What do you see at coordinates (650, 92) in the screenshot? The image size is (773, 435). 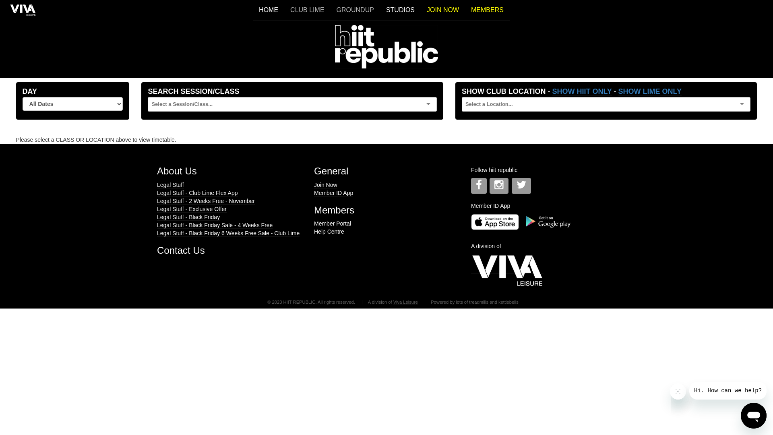 I see `SHOW LIME ONLY` at bounding box center [650, 92].